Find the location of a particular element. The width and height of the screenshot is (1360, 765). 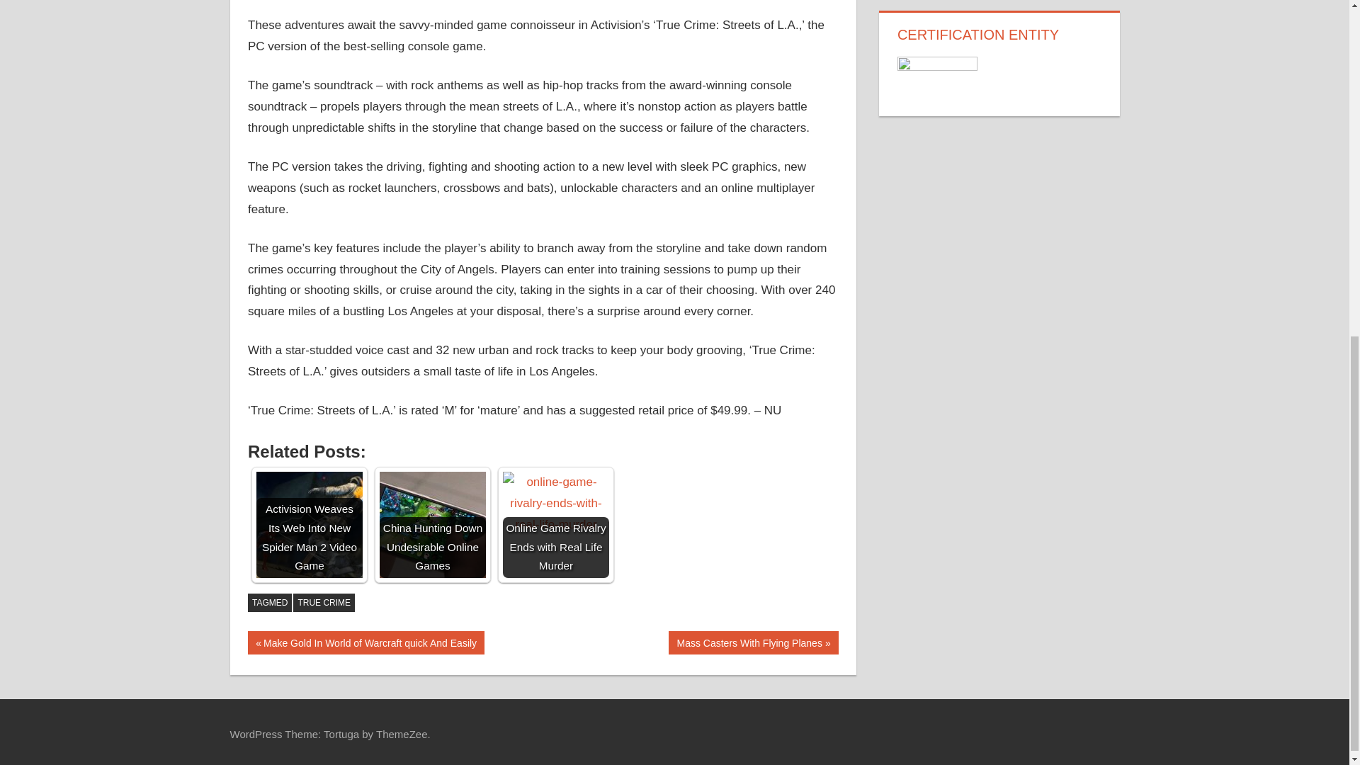

TAGMED is located at coordinates (269, 603).